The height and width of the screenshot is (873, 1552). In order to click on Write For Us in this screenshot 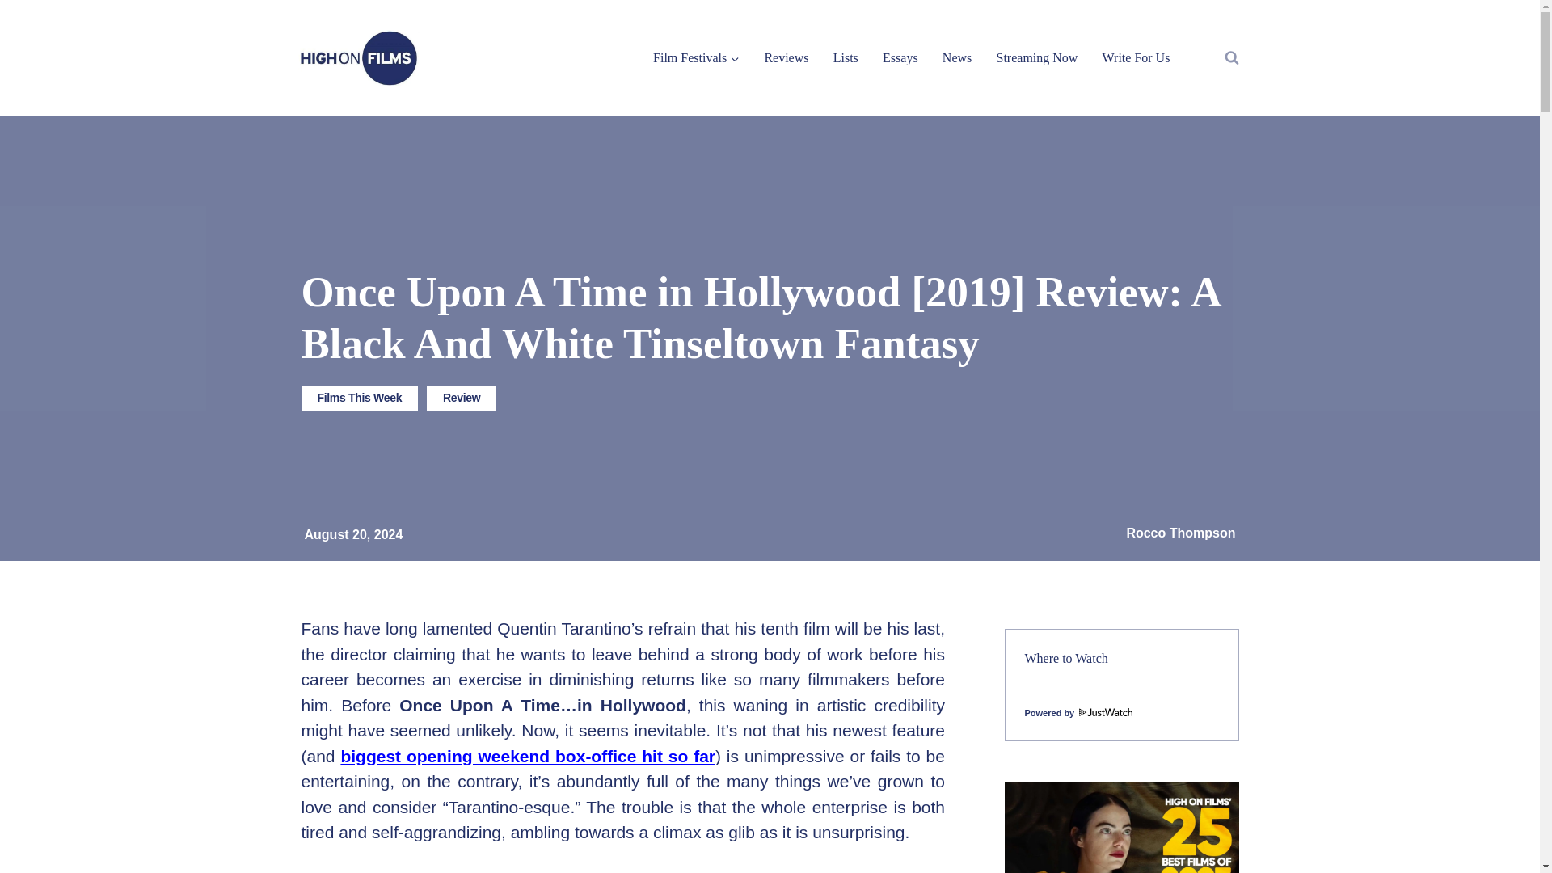, I will do `click(1135, 57)`.